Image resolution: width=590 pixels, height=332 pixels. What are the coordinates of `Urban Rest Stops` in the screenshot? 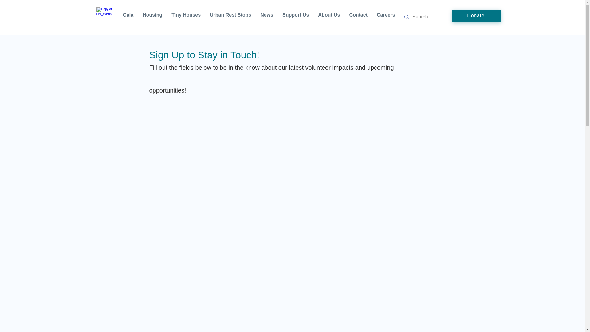 It's located at (230, 17).